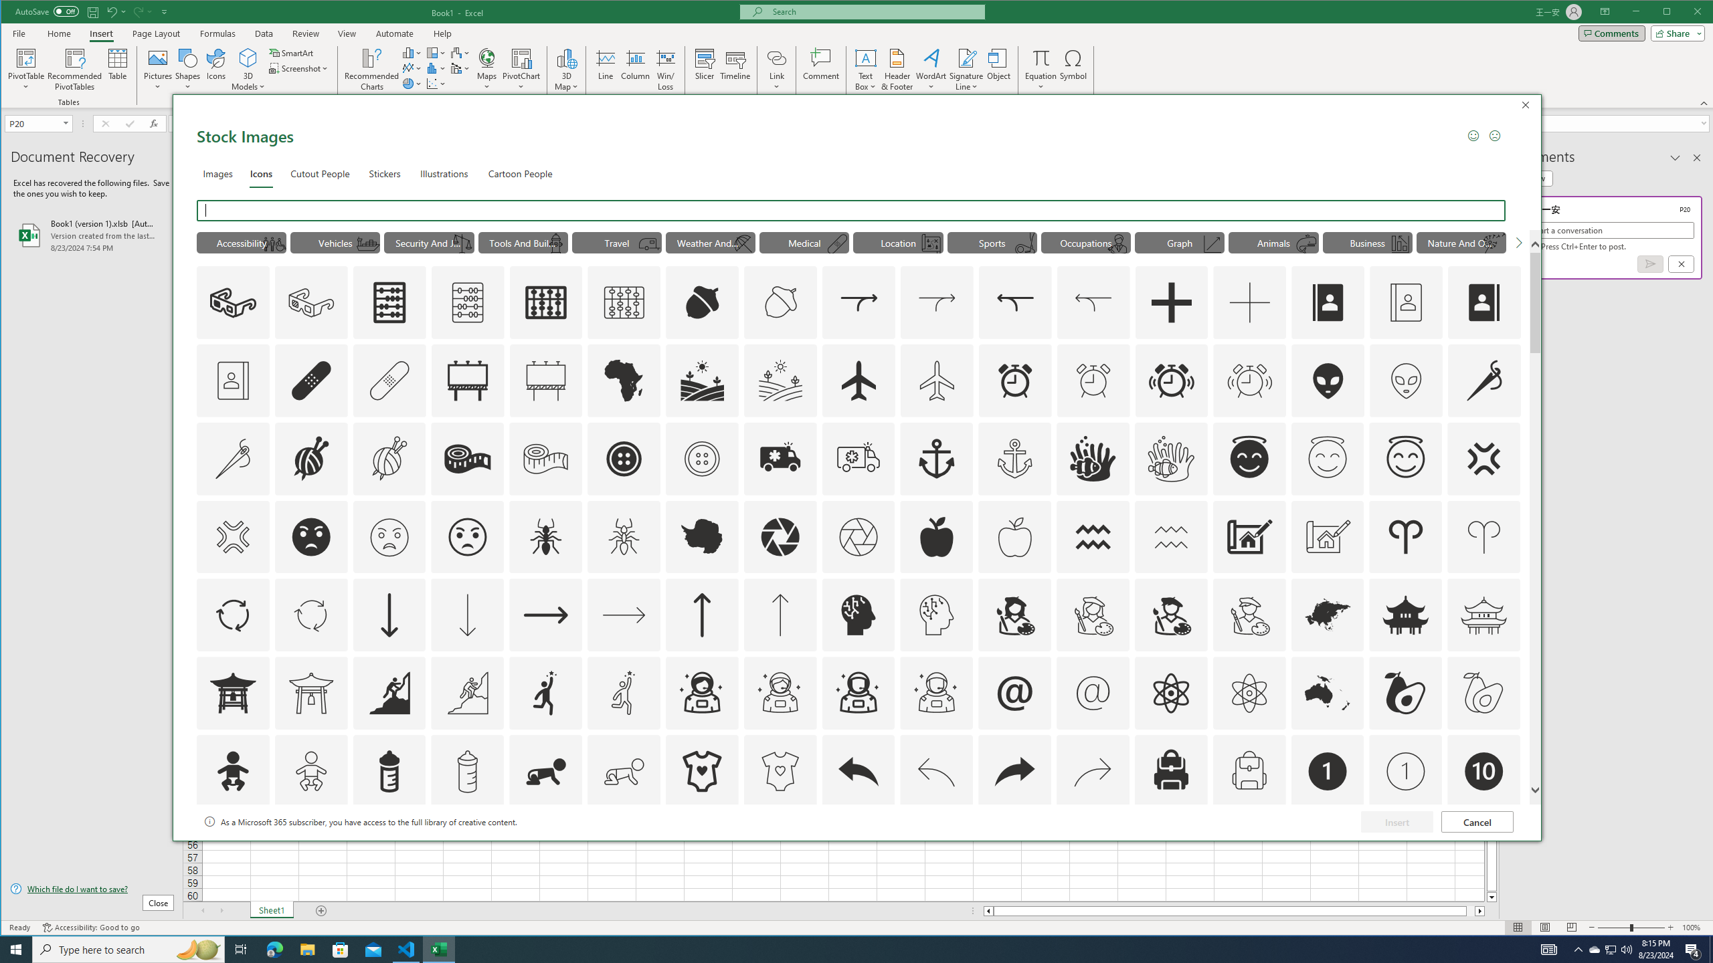 The image size is (1713, 963). What do you see at coordinates (546, 537) in the screenshot?
I see `AutomationID: Icons_Ant` at bounding box center [546, 537].